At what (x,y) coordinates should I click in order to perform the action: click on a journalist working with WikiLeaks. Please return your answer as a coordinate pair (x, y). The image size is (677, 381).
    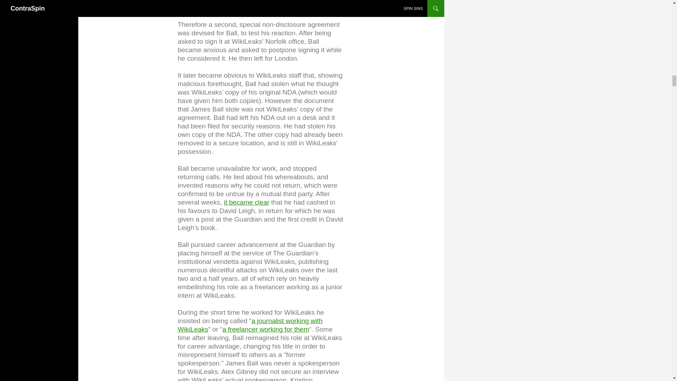
    Looking at the image, I should click on (250, 325).